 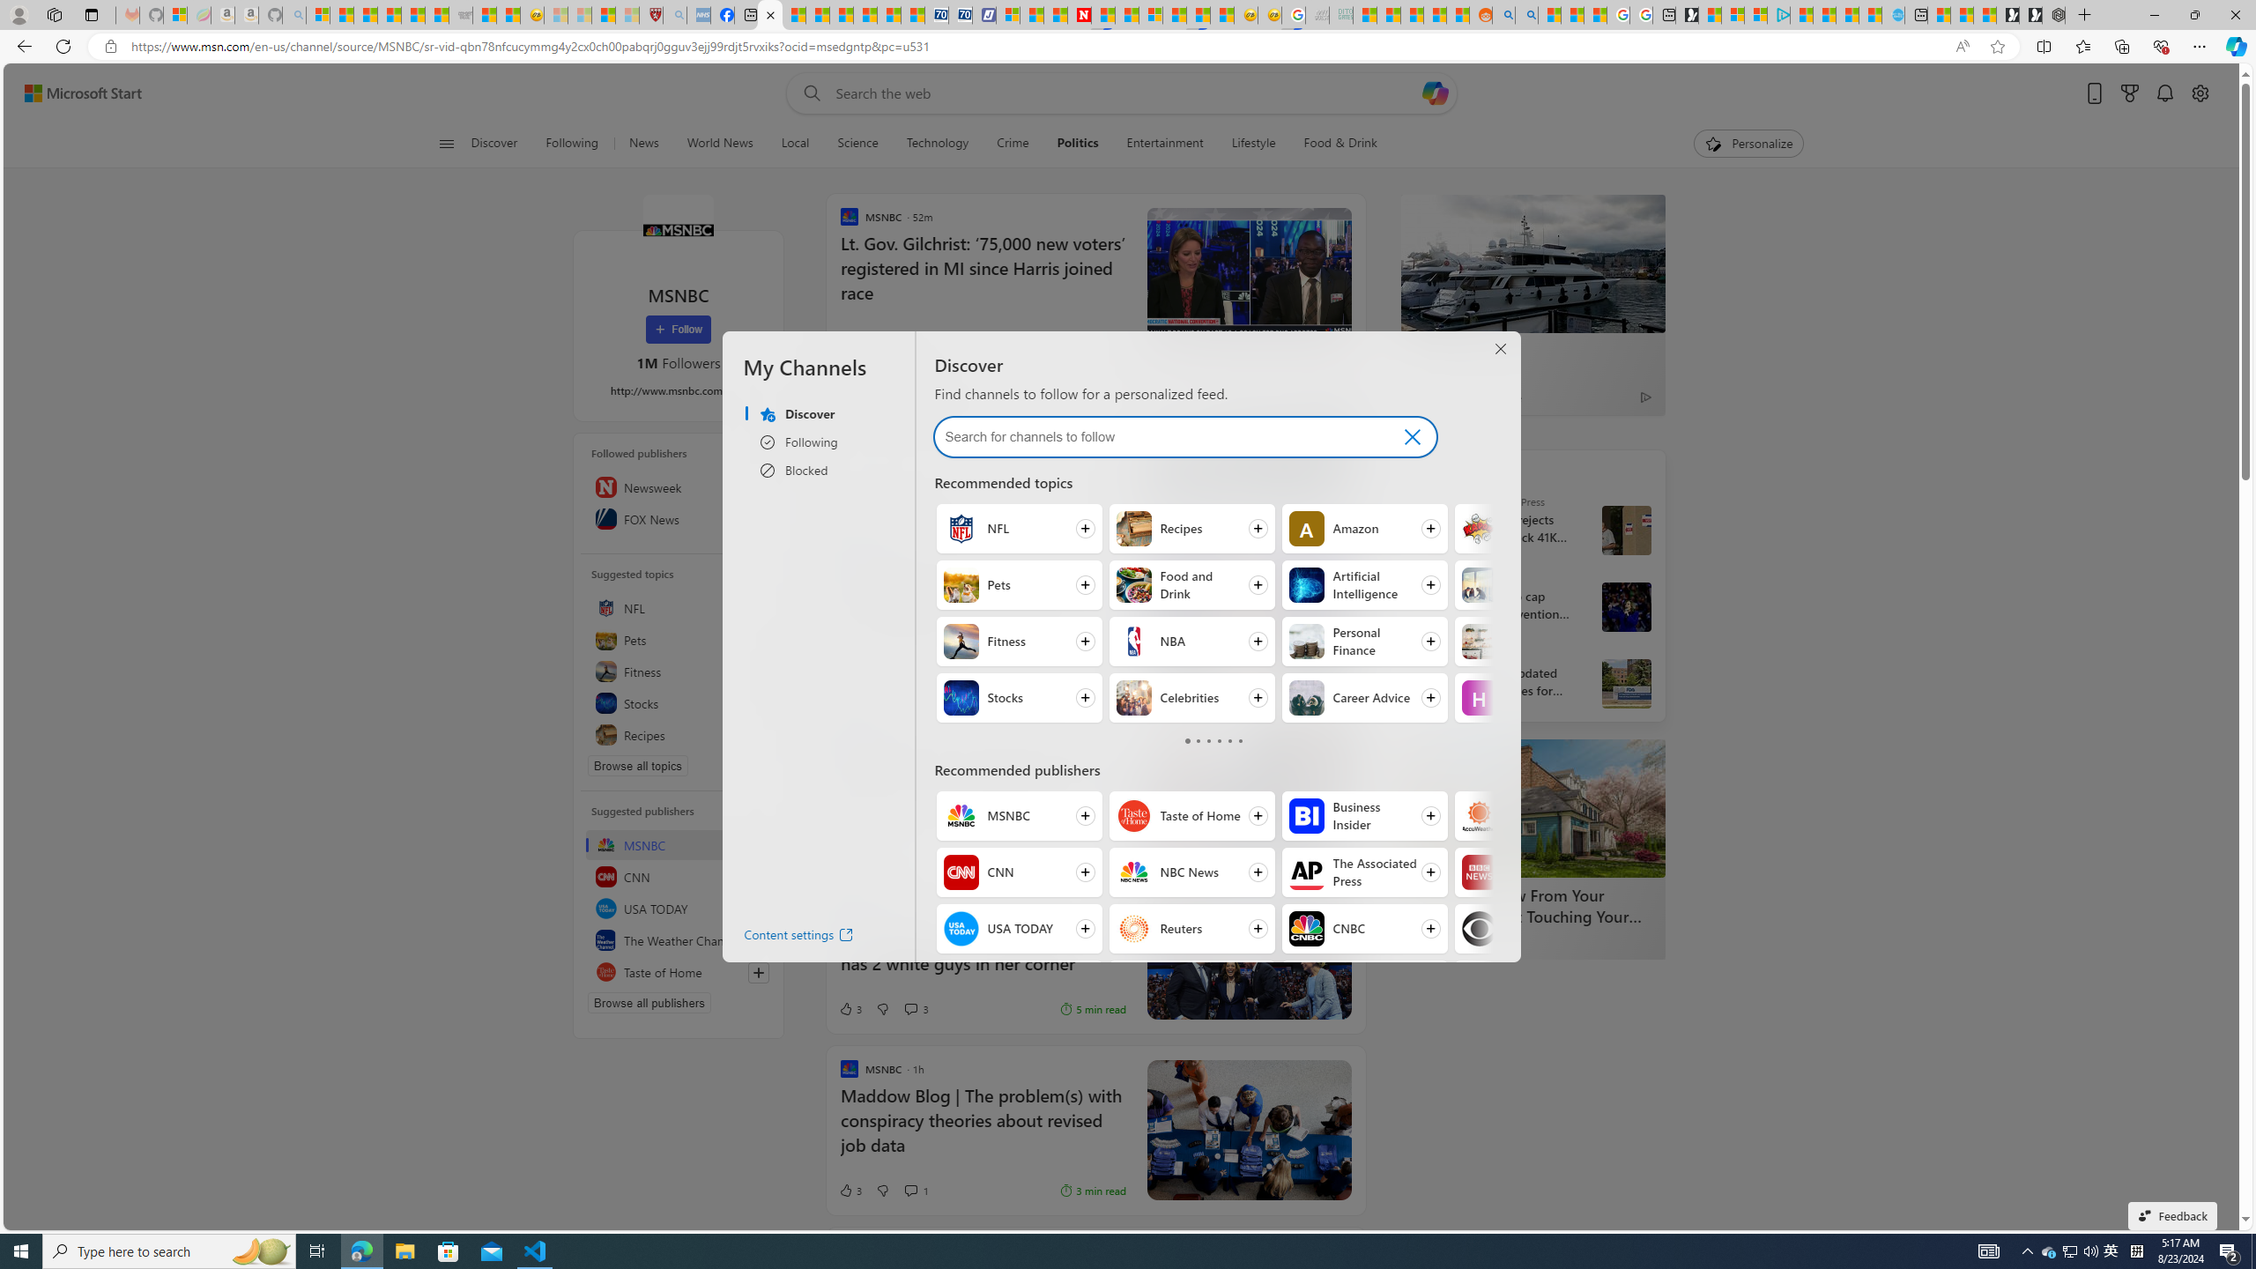 I want to click on Follow NBA, so click(x=1191, y=642).